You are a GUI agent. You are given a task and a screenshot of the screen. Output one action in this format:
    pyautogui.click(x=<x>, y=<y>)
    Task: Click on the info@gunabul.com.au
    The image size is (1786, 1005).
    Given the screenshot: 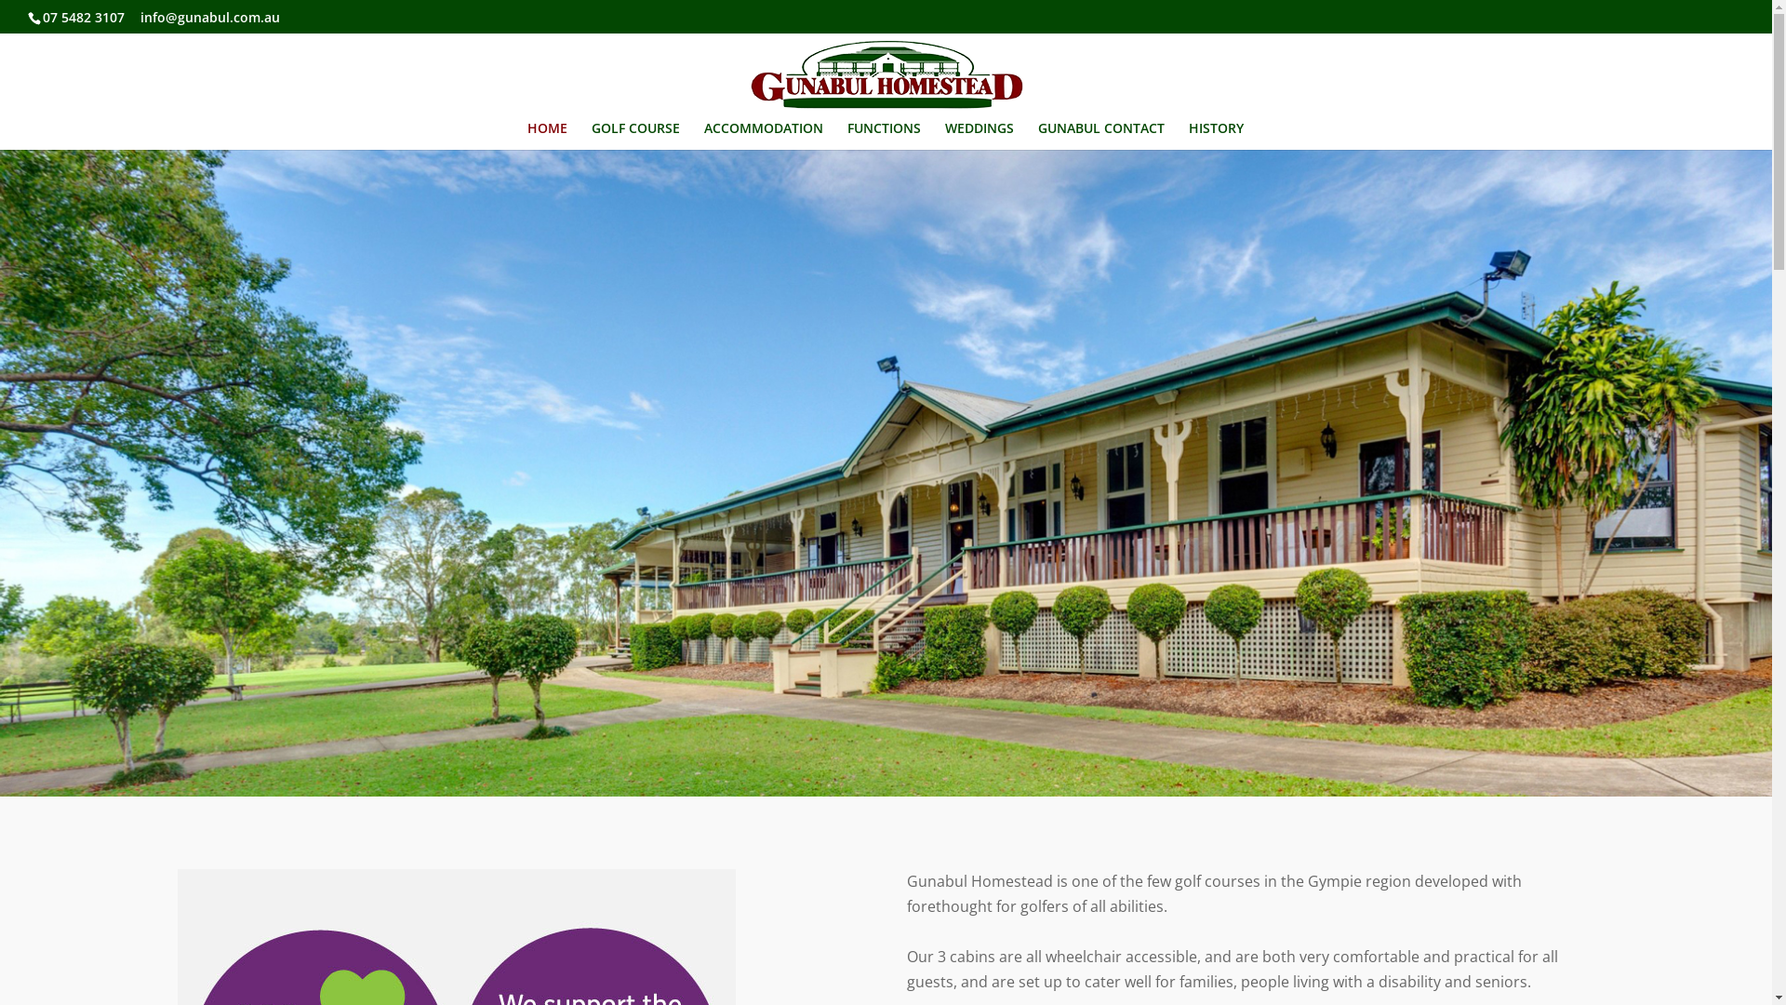 What is the action you would take?
    pyautogui.click(x=210, y=17)
    